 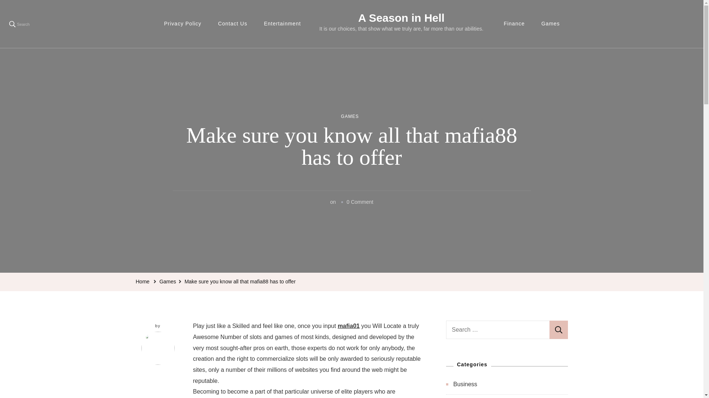 What do you see at coordinates (282, 24) in the screenshot?
I see `Entertainment` at bounding box center [282, 24].